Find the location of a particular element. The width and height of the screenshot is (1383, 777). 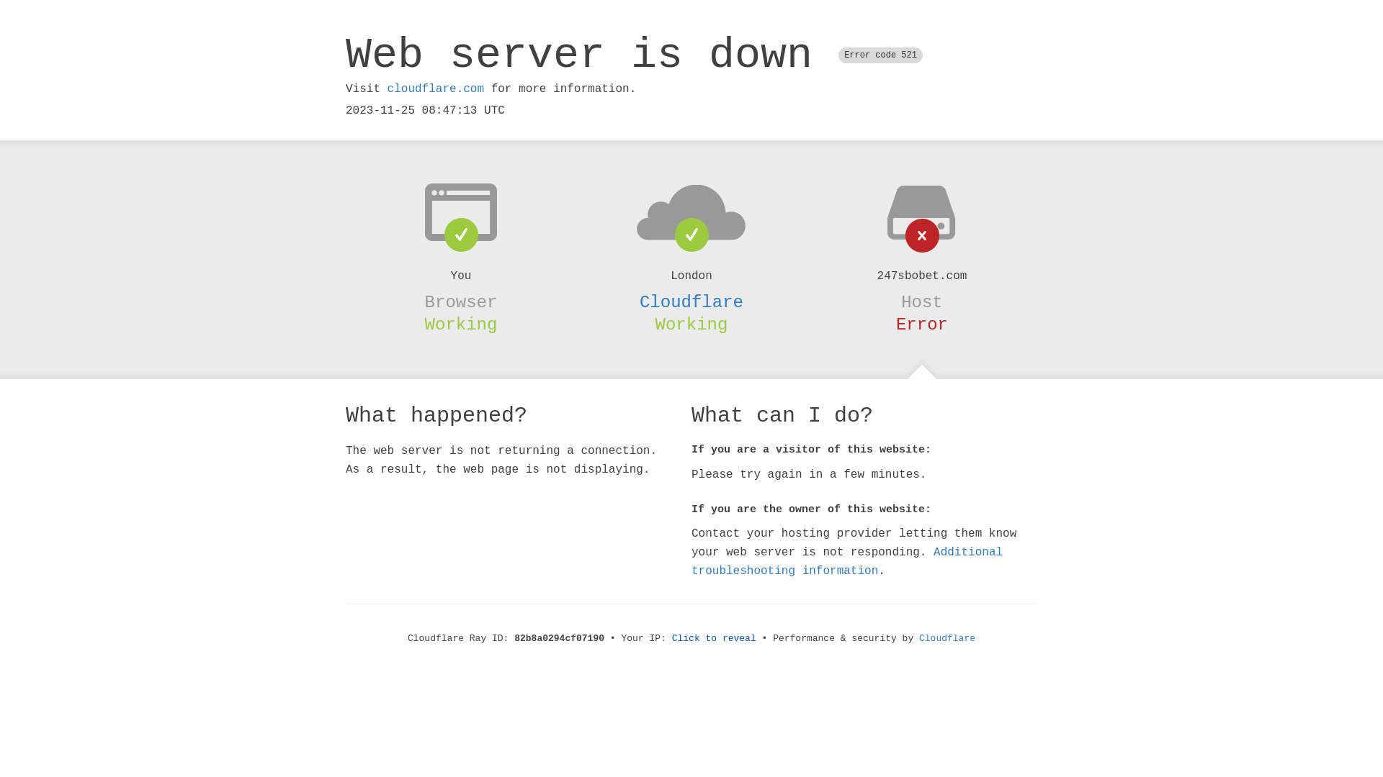

Additional troubleshooting information is located at coordinates (847, 561).